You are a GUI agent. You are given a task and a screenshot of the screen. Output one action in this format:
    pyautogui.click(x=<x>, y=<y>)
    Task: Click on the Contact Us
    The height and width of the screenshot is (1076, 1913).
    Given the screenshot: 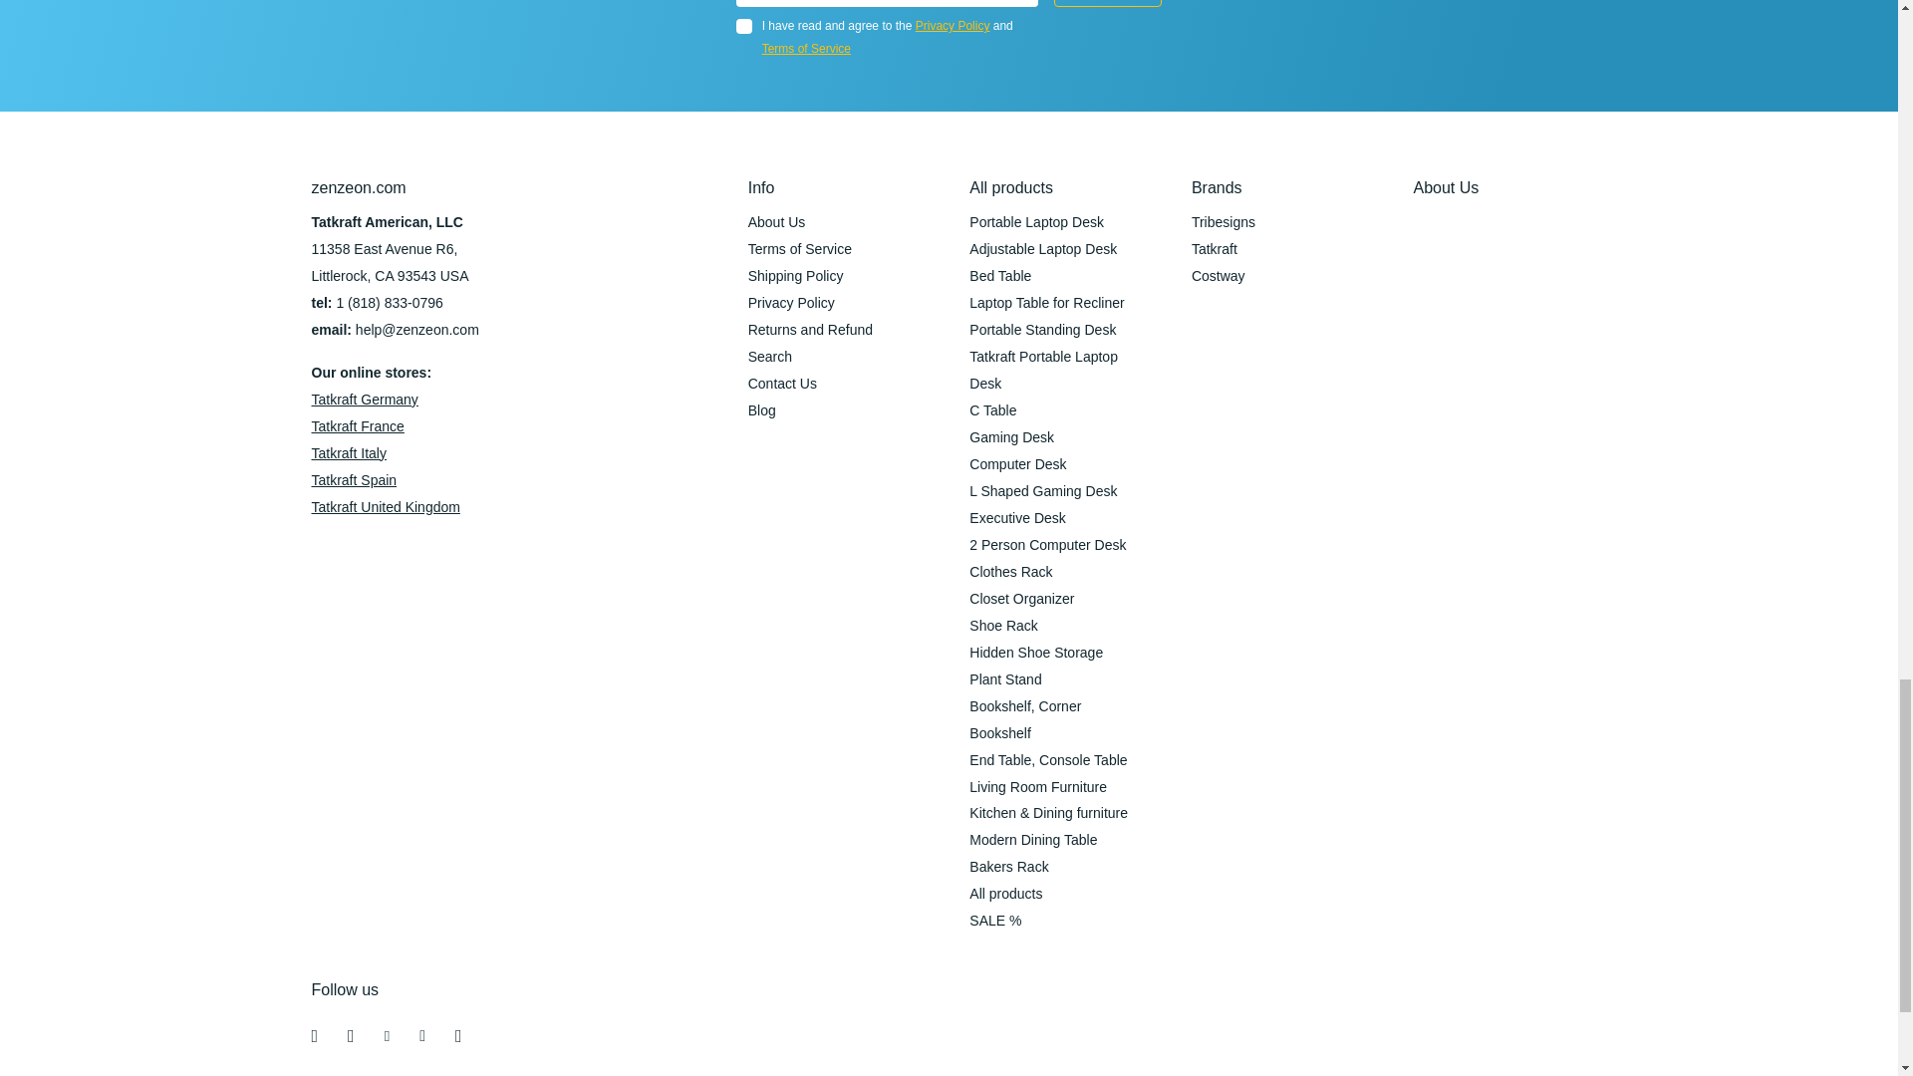 What is the action you would take?
    pyautogui.click(x=781, y=383)
    